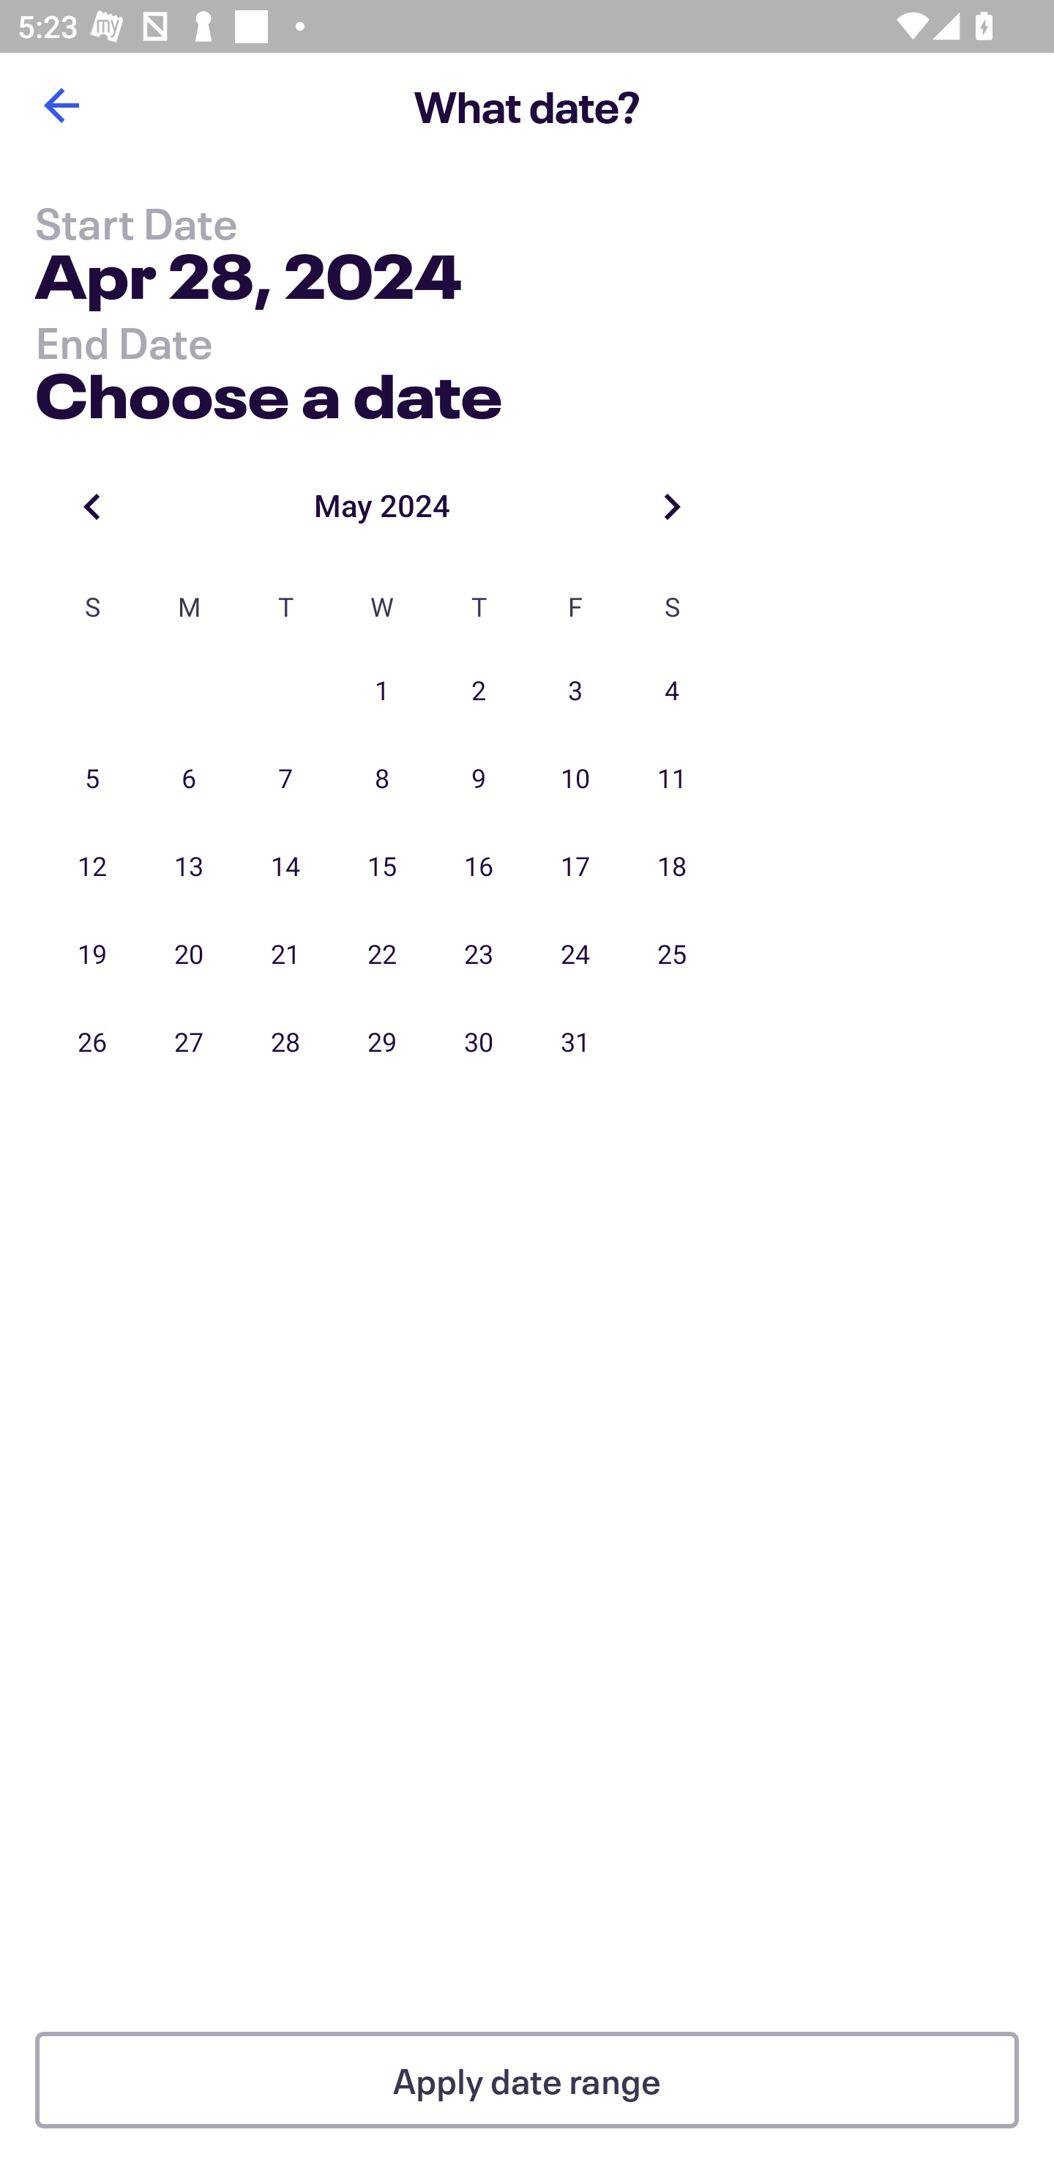  Describe the element at coordinates (61, 105) in the screenshot. I see `Back button` at that location.